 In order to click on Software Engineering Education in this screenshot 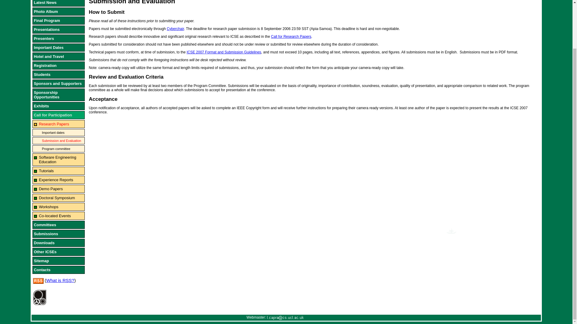, I will do `click(58, 159)`.